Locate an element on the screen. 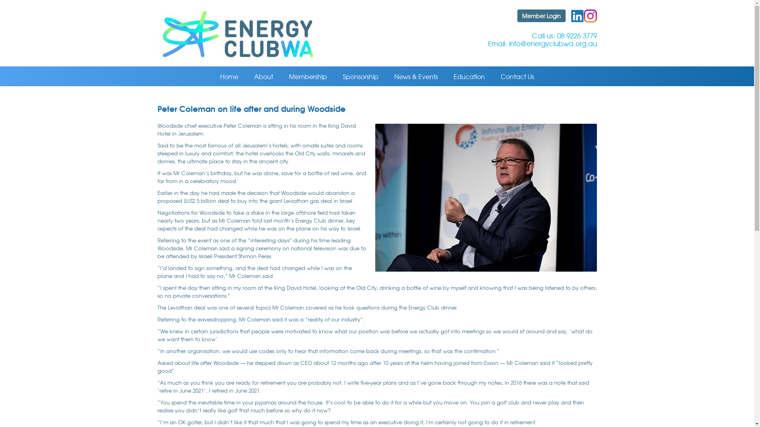 The height and width of the screenshot is (427, 760). Sponsorship is located at coordinates (361, 76).